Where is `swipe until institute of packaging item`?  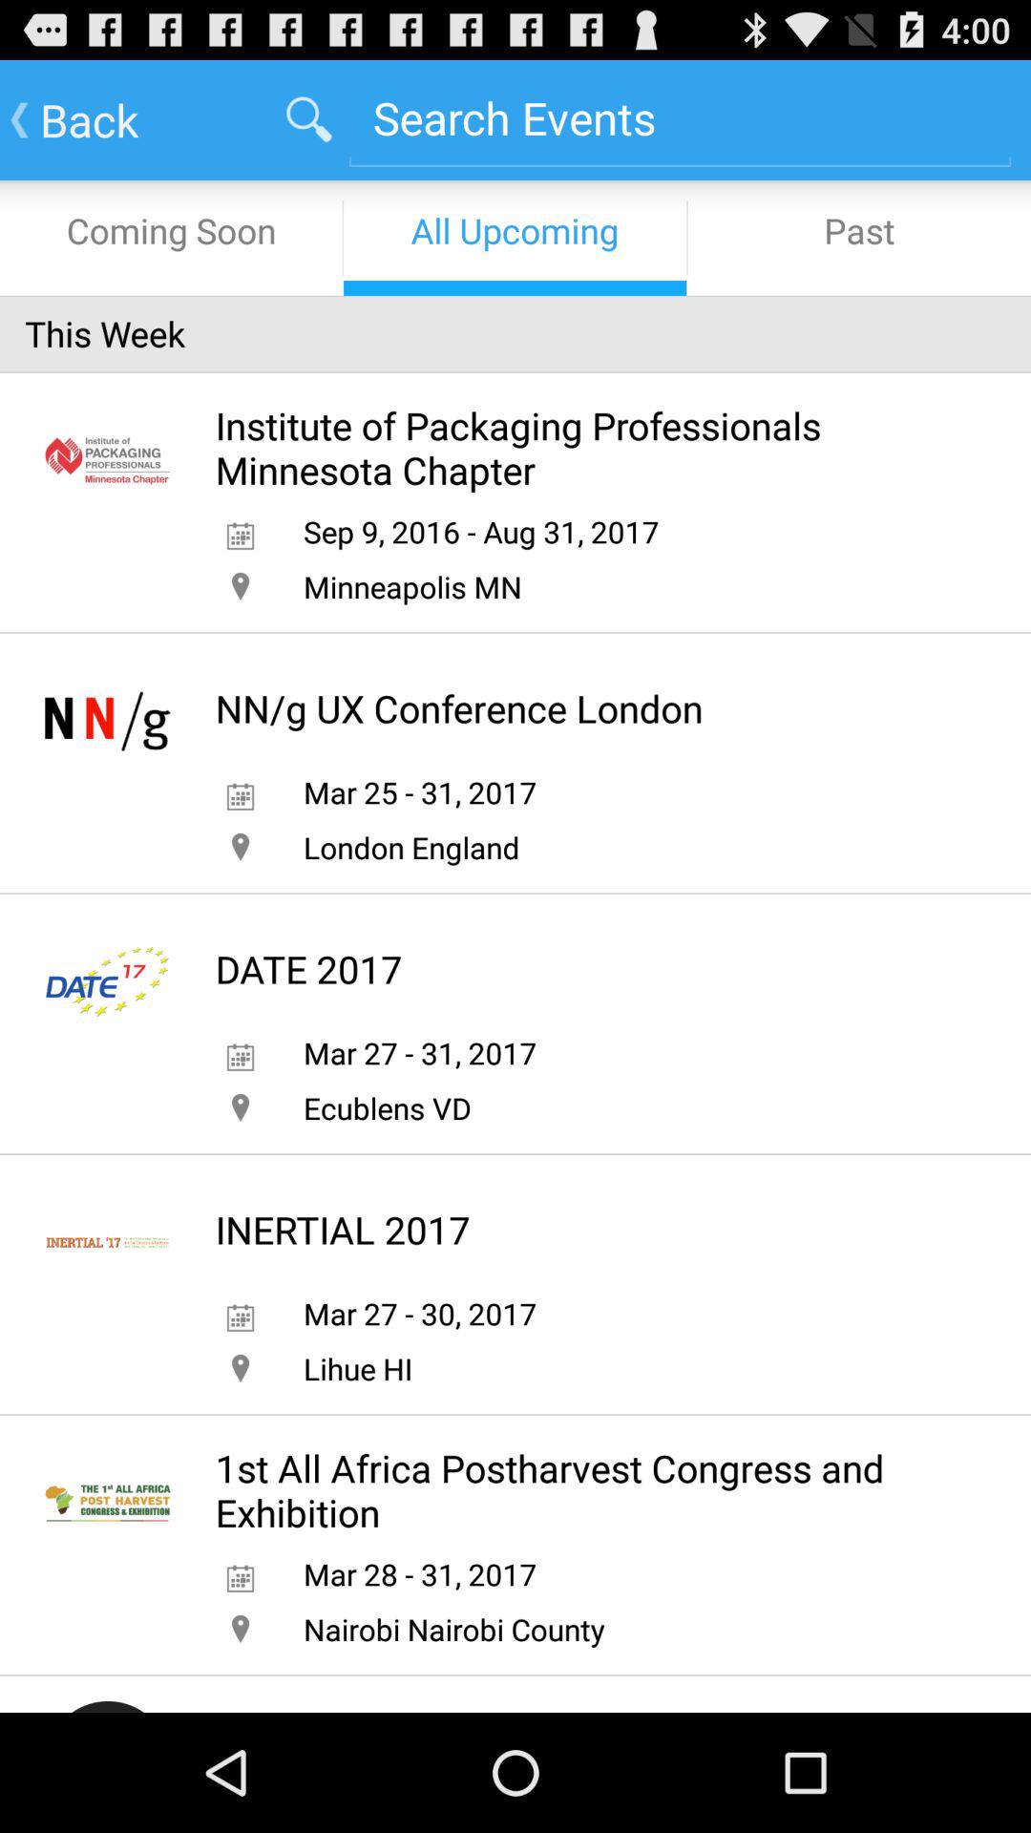
swipe until institute of packaging item is located at coordinates (582, 447).